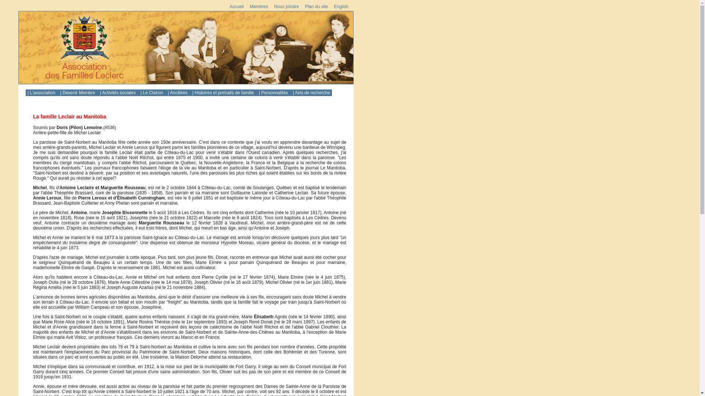 The width and height of the screenshot is (705, 396). Describe the element at coordinates (152, 93) in the screenshot. I see `| Le Clairon` at that location.